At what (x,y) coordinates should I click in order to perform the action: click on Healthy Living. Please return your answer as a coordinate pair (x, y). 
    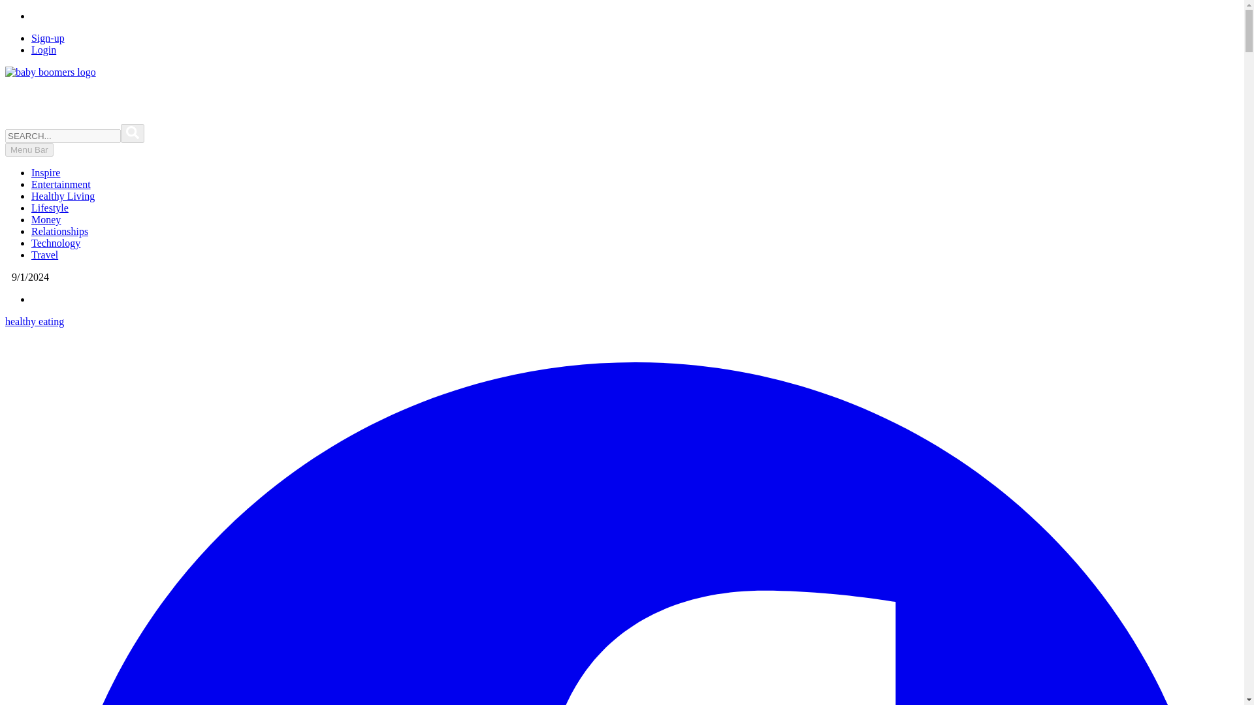
    Looking at the image, I should click on (63, 196).